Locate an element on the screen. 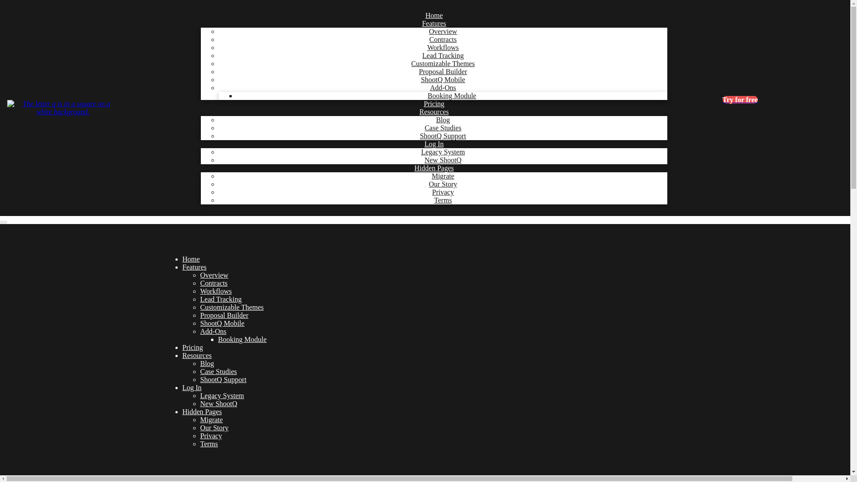 Image resolution: width=857 pixels, height=482 pixels. Features is located at coordinates (434, 23).